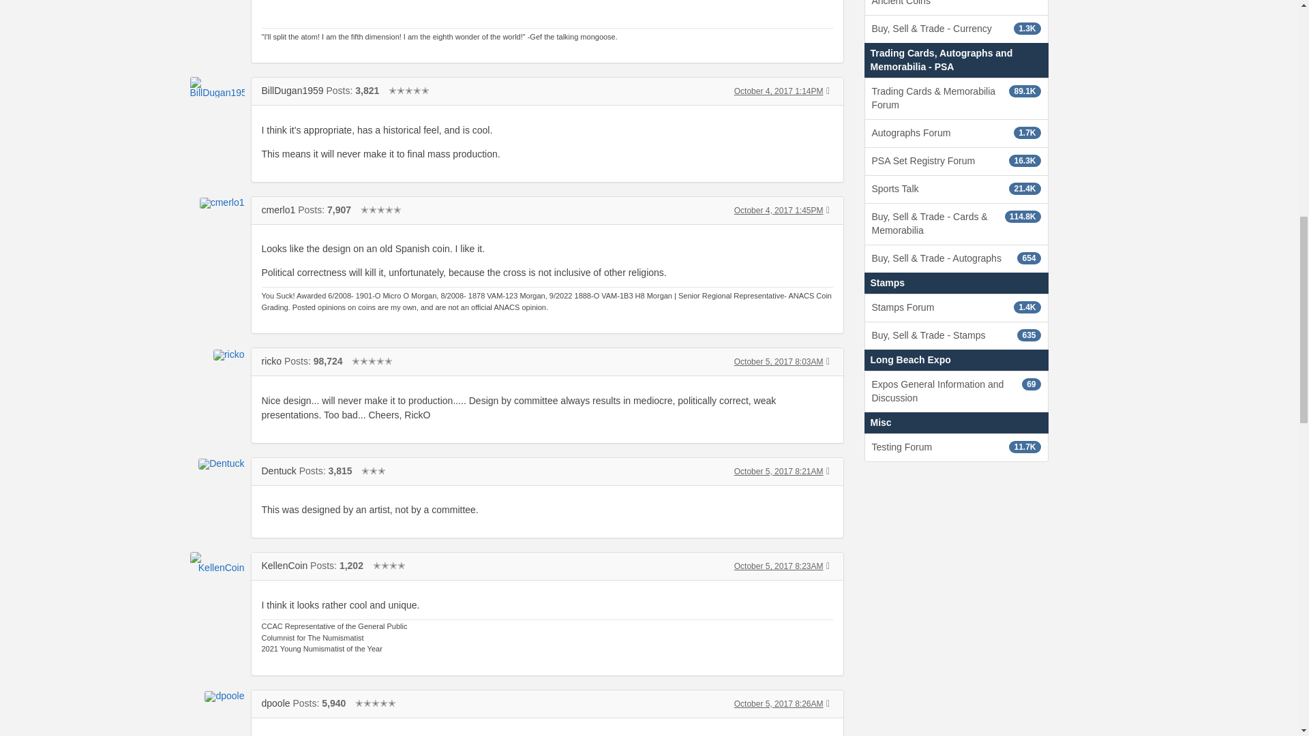 This screenshot has height=736, width=1309. What do you see at coordinates (278, 210) in the screenshot?
I see `cmerlo1` at bounding box center [278, 210].